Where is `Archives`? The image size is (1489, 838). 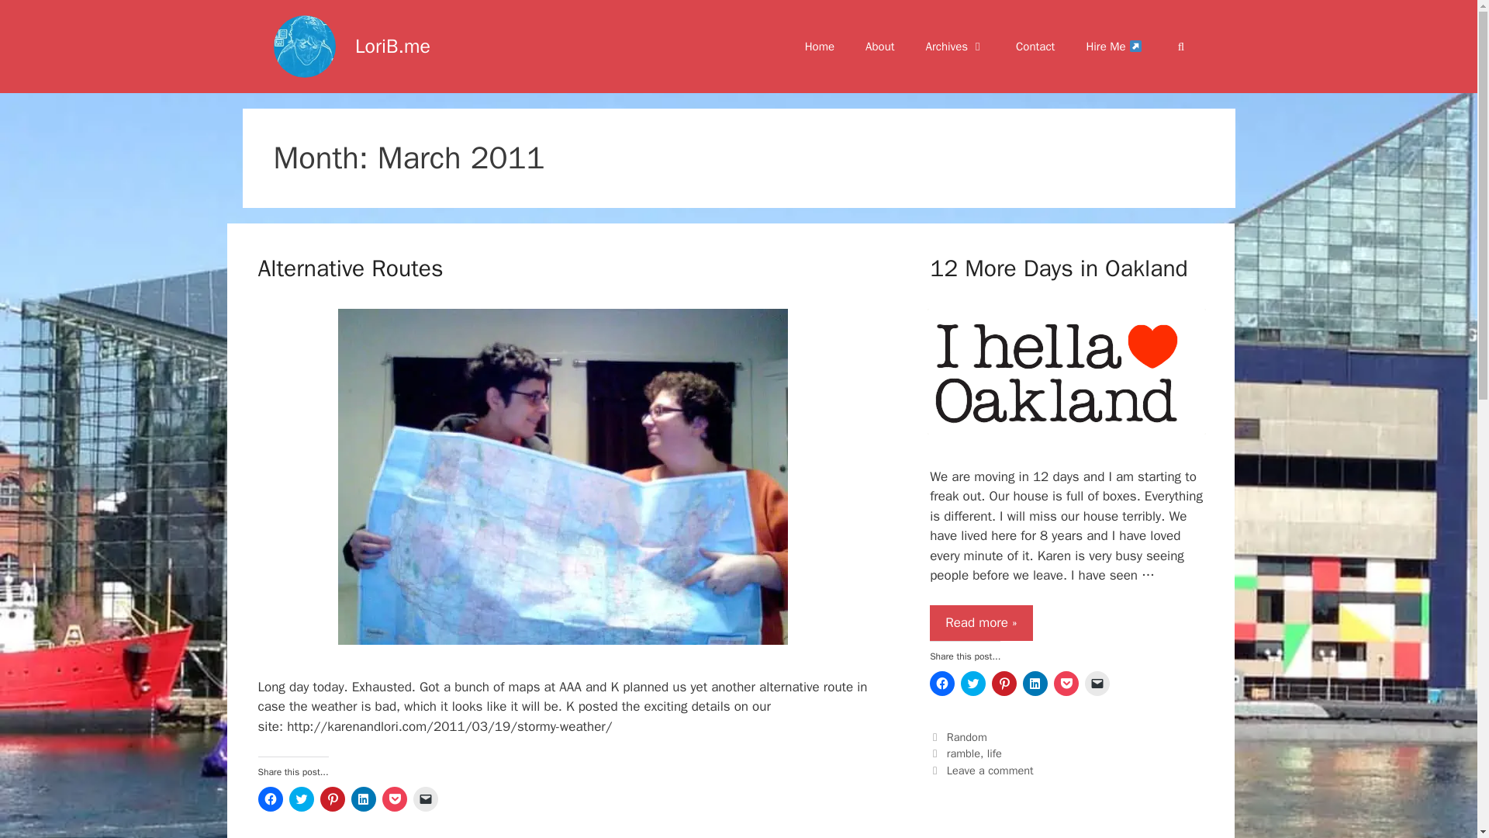 Archives is located at coordinates (955, 47).